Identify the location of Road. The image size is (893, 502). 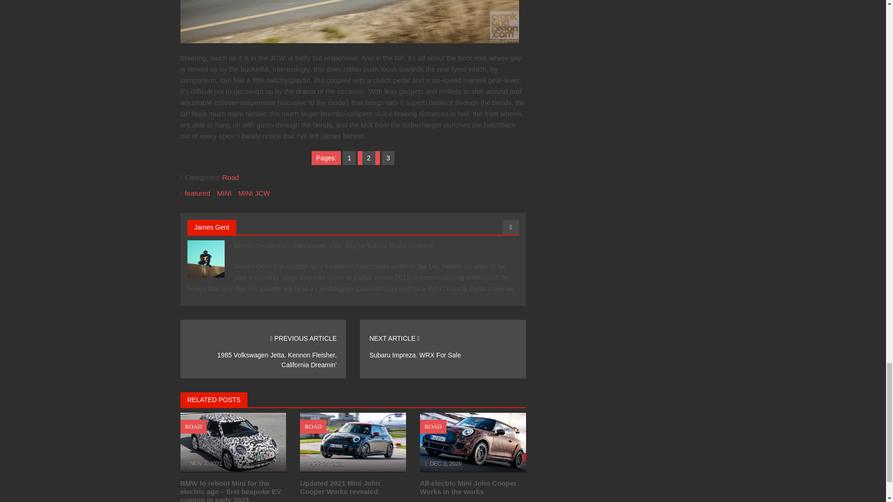
(231, 177).